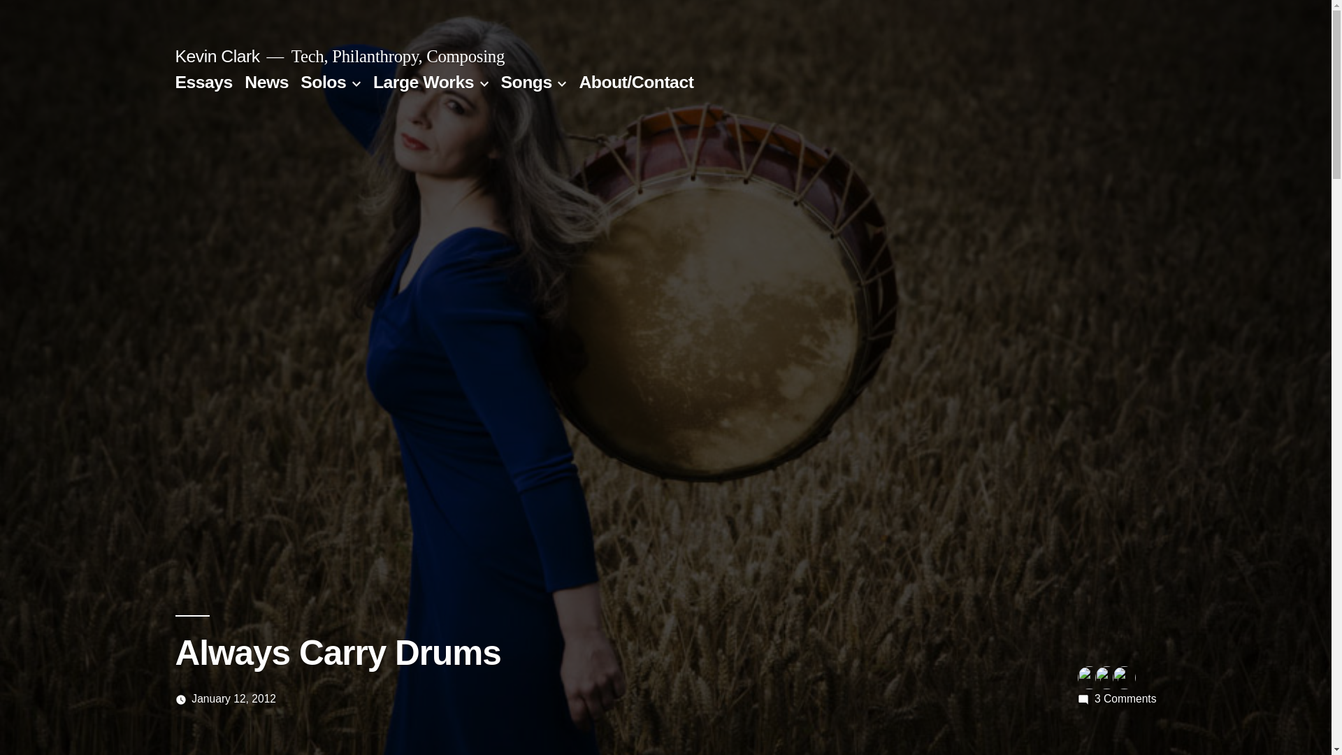 This screenshot has height=755, width=1342. I want to click on News, so click(1125, 698).